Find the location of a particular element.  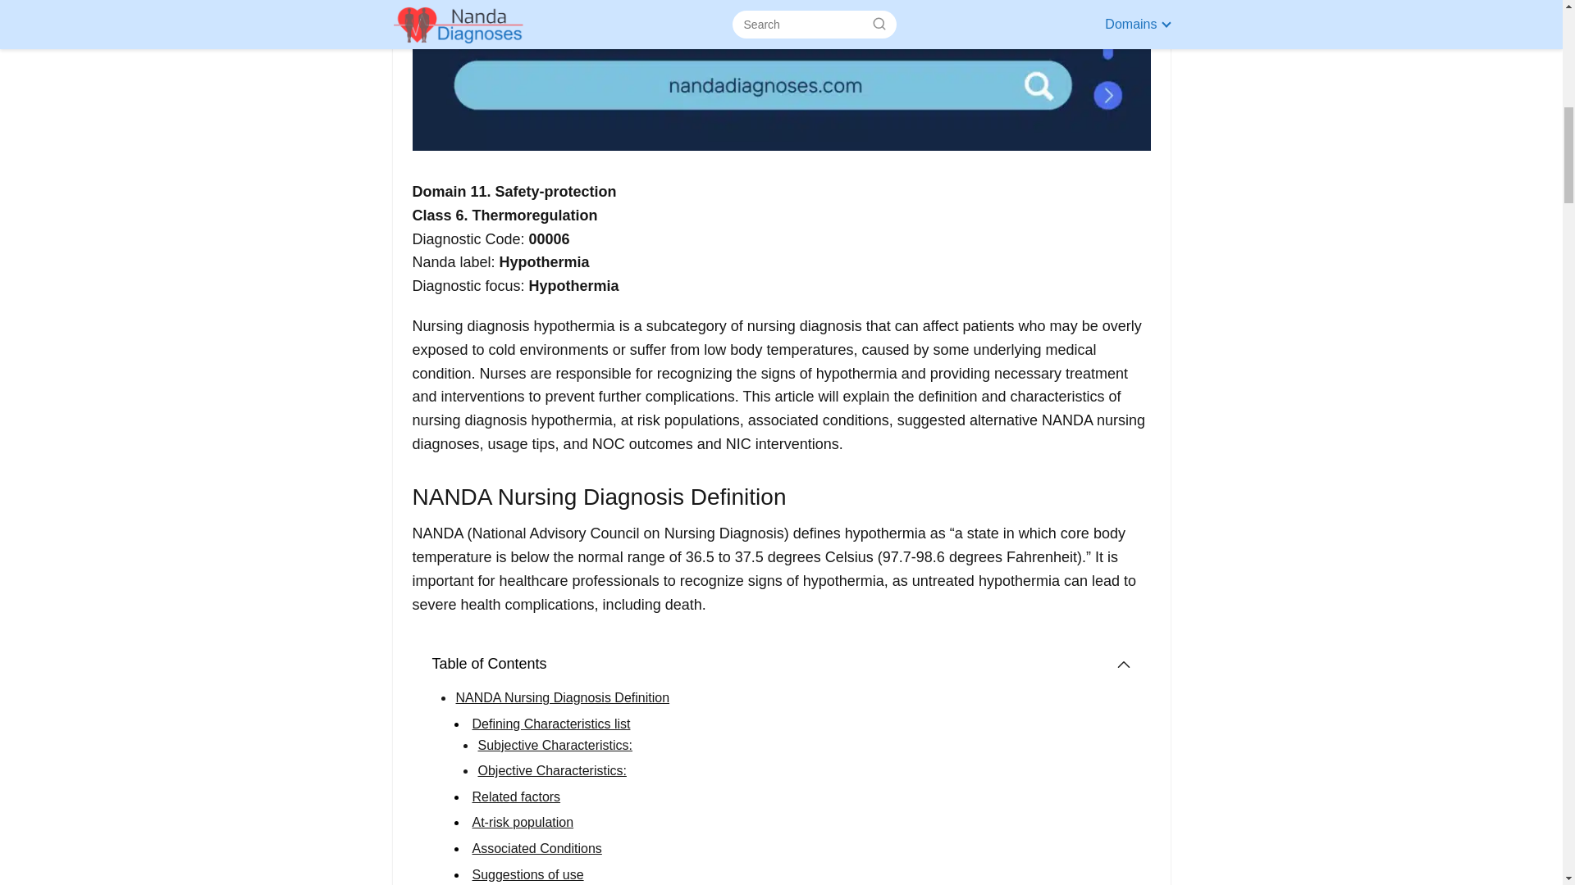

Suggestions of use is located at coordinates (528, 874).